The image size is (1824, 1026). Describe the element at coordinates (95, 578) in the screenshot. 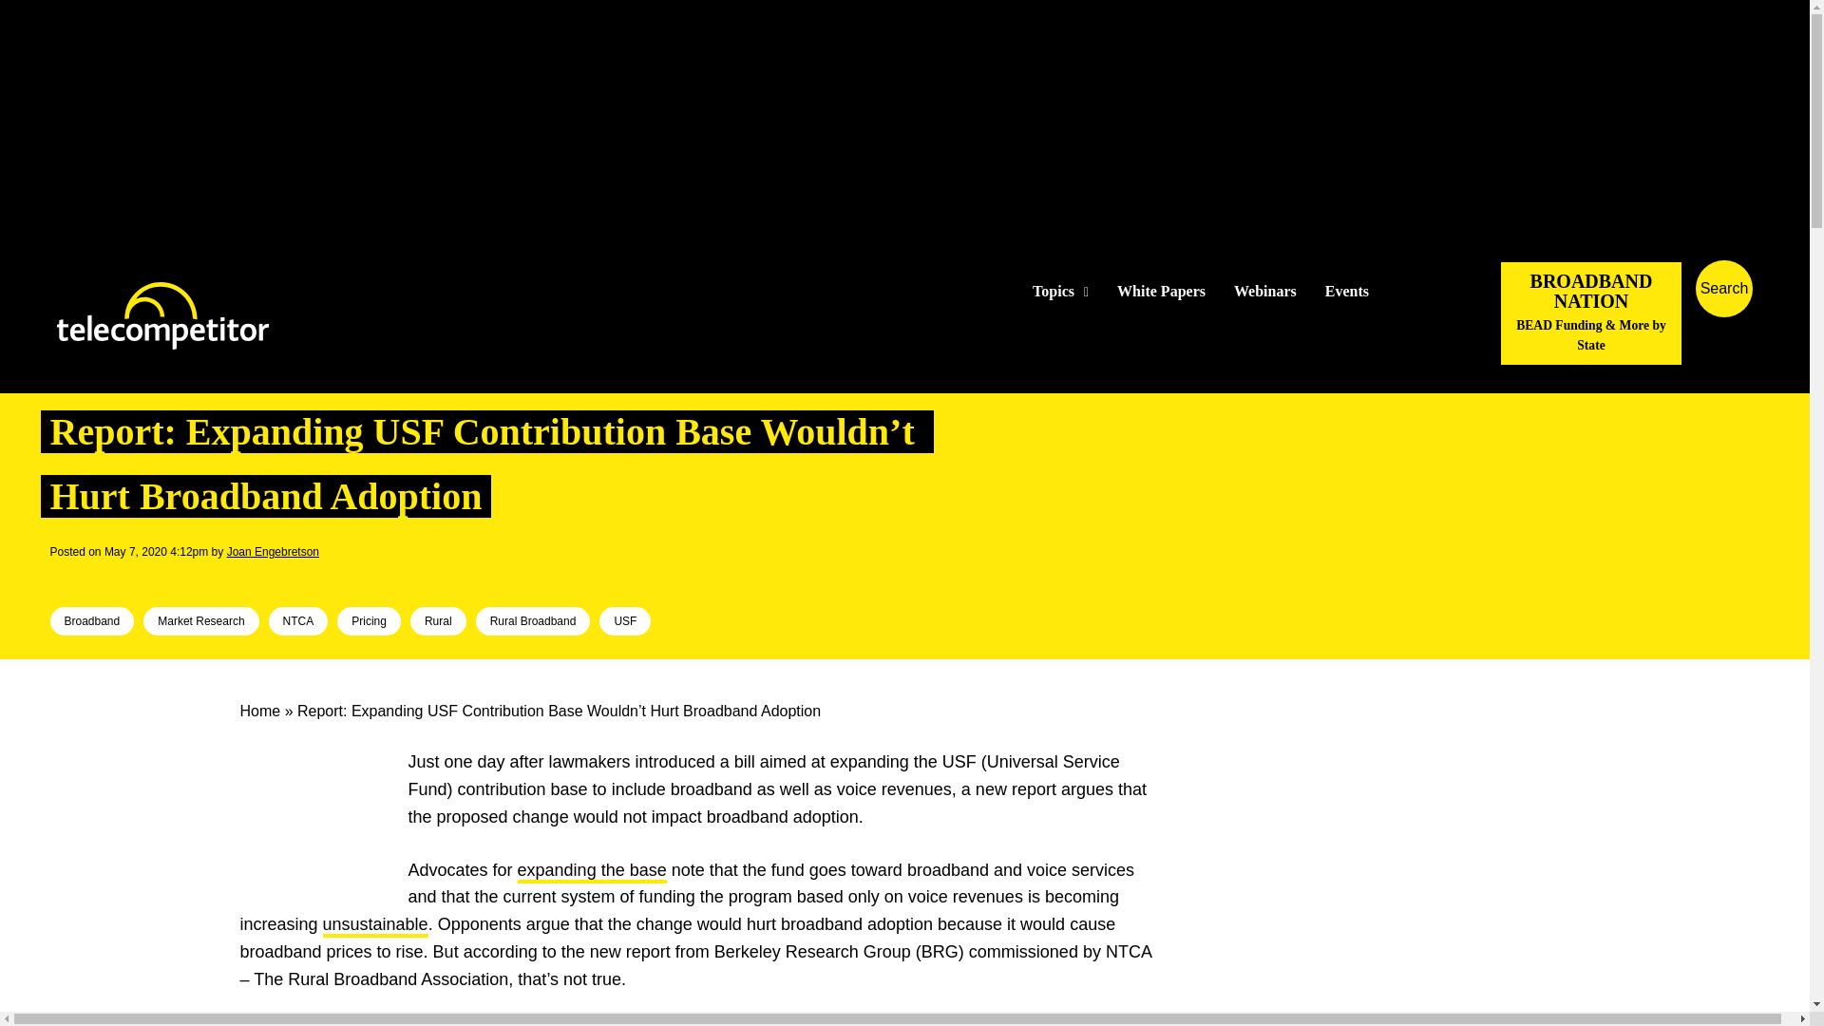

I see `Spread the word on Twitter` at that location.